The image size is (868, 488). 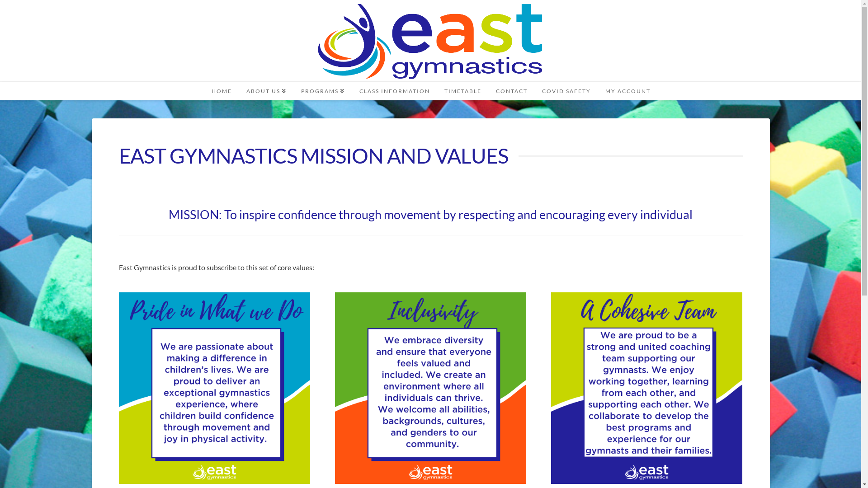 I want to click on HOME, so click(x=222, y=91).